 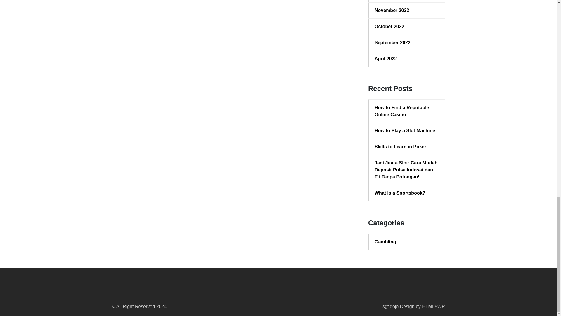 I want to click on April 2022, so click(x=407, y=59).